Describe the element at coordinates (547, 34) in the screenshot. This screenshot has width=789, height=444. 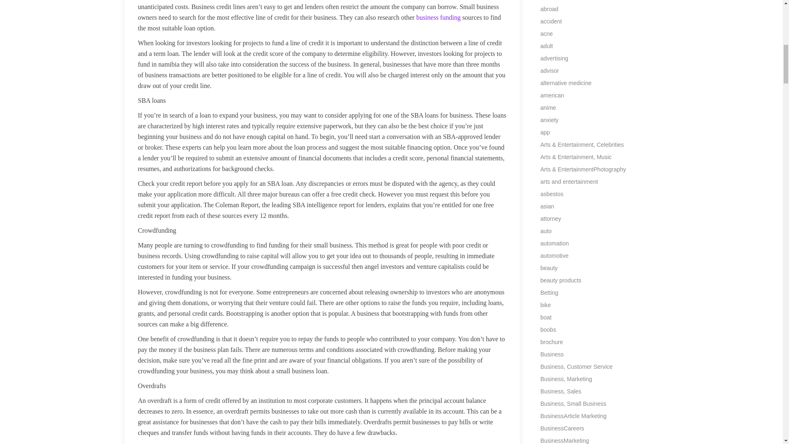
I see `acne` at that location.